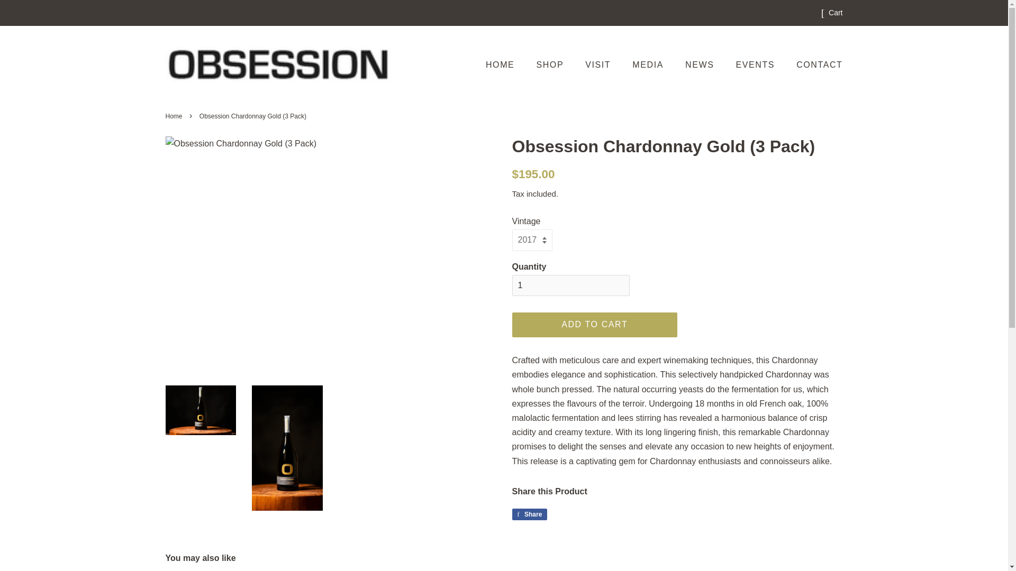  I want to click on Home, so click(175, 116).